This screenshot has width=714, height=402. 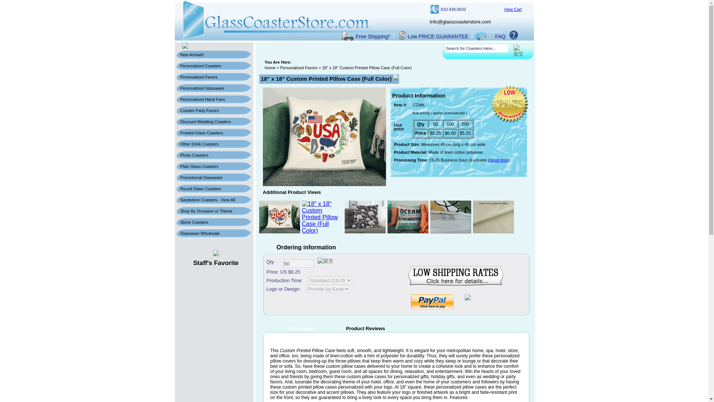 I want to click on Search for Coasters Here..., so click(x=477, y=48).